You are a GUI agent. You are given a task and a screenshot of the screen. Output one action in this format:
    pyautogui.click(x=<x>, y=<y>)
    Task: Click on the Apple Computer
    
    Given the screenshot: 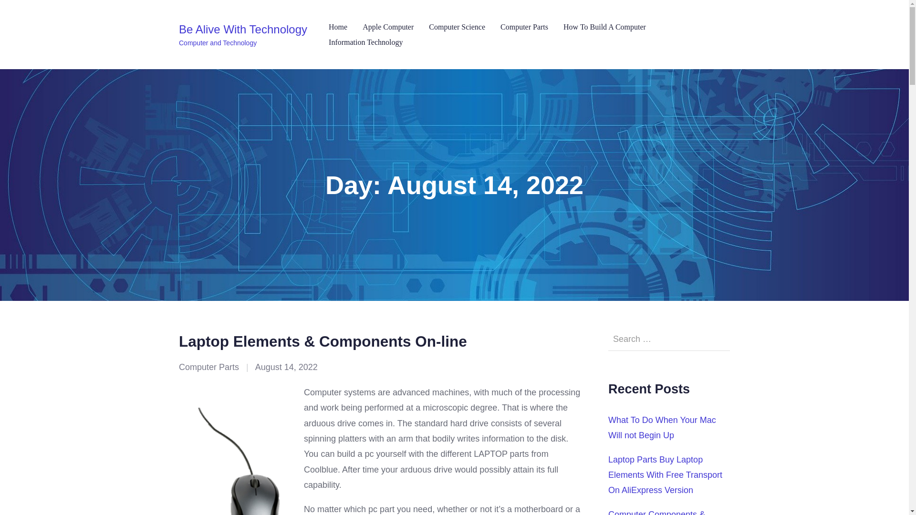 What is the action you would take?
    pyautogui.click(x=388, y=28)
    